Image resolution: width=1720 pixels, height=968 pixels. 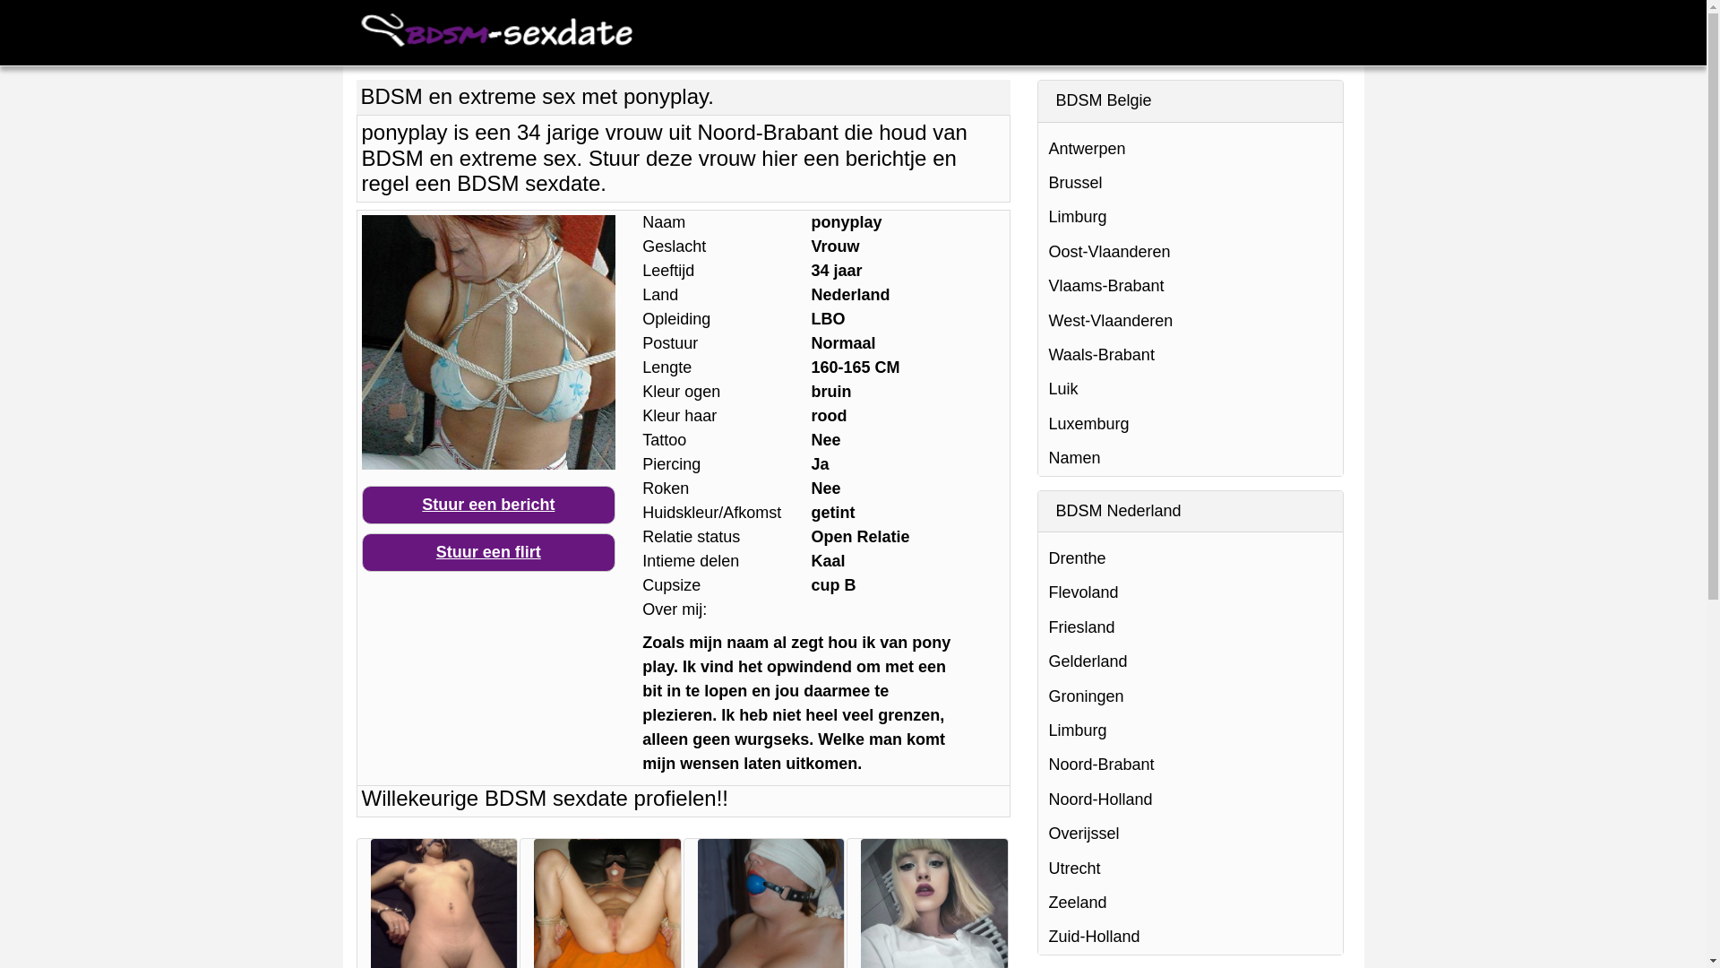 I want to click on Luik, so click(x=1190, y=389).